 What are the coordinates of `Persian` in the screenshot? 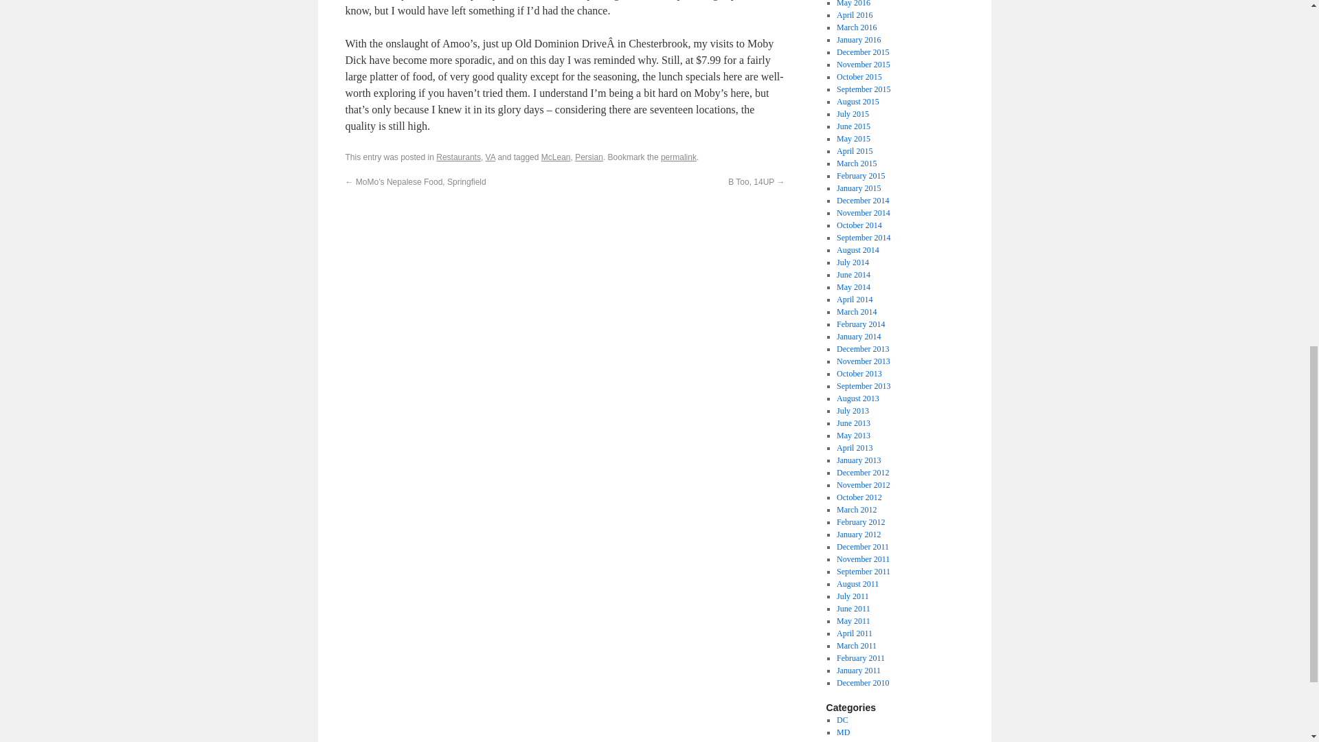 It's located at (589, 157).